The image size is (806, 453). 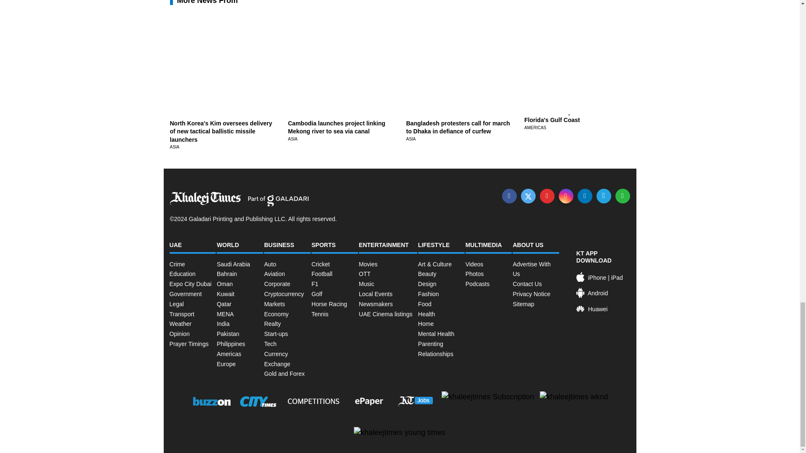 What do you see at coordinates (336, 98) in the screenshot?
I see `In France for the Olympics? Check out Lyon ` at bounding box center [336, 98].